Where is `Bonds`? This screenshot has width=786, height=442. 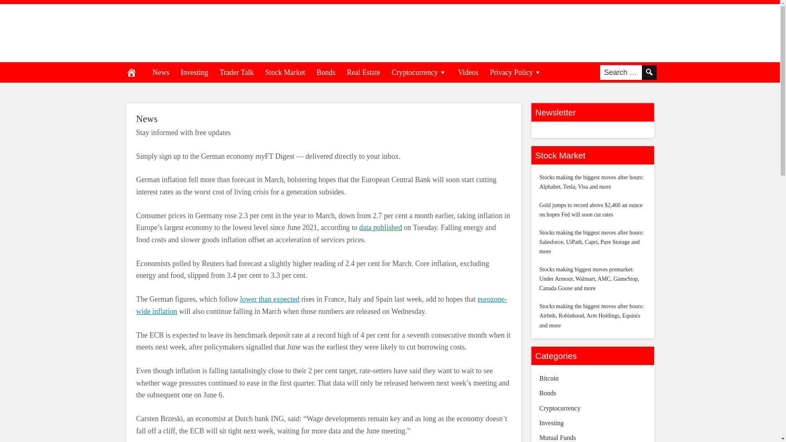
Bonds is located at coordinates (326, 72).